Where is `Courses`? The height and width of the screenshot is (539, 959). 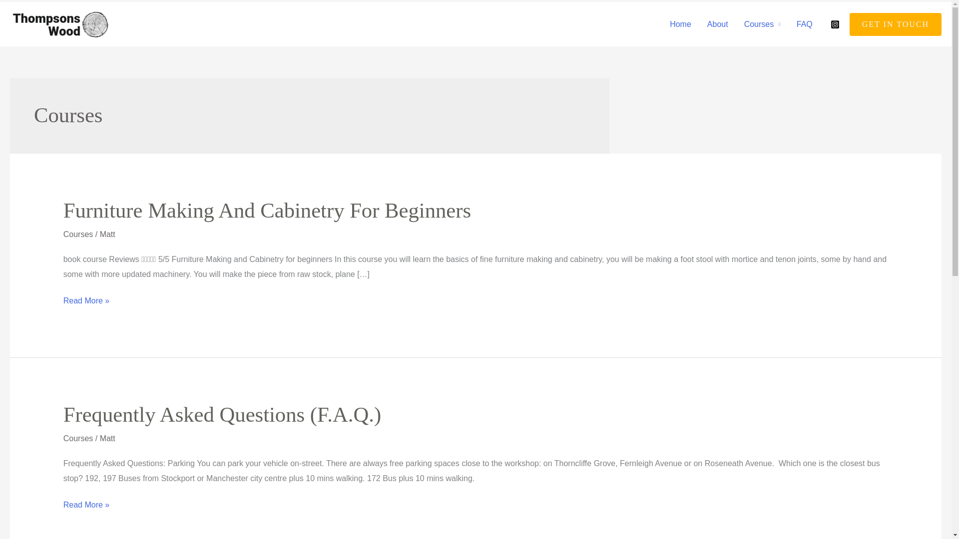 Courses is located at coordinates (78, 438).